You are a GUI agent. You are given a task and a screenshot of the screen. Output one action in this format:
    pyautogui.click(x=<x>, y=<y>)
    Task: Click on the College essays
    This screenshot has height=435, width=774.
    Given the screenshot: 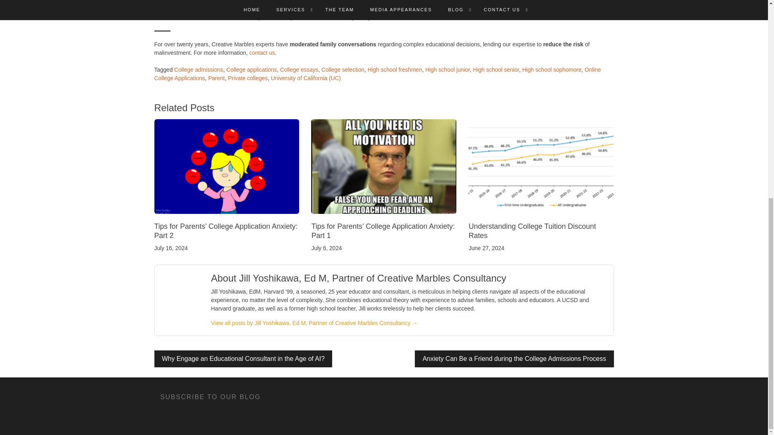 What is the action you would take?
    pyautogui.click(x=299, y=70)
    